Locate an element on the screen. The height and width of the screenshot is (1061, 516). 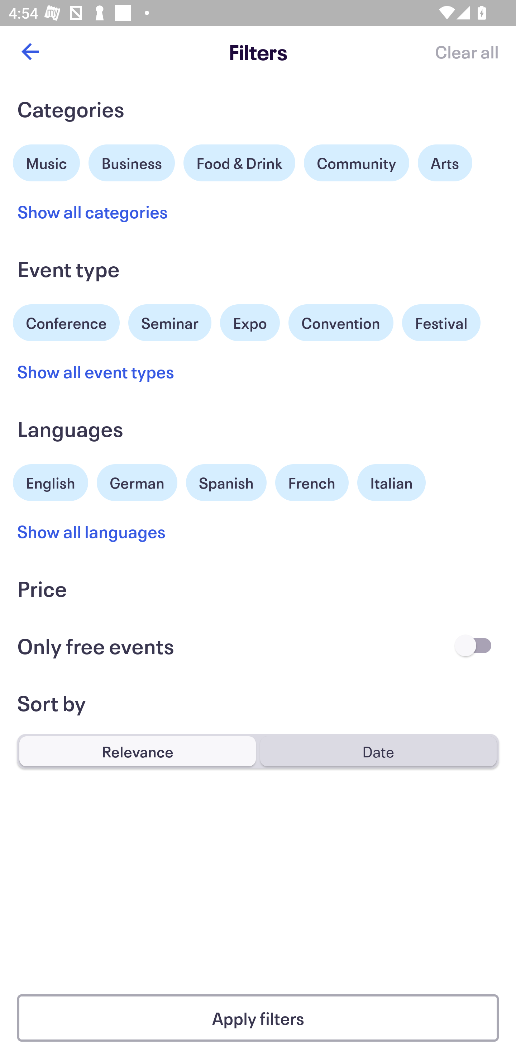
Festival is located at coordinates (441, 323).